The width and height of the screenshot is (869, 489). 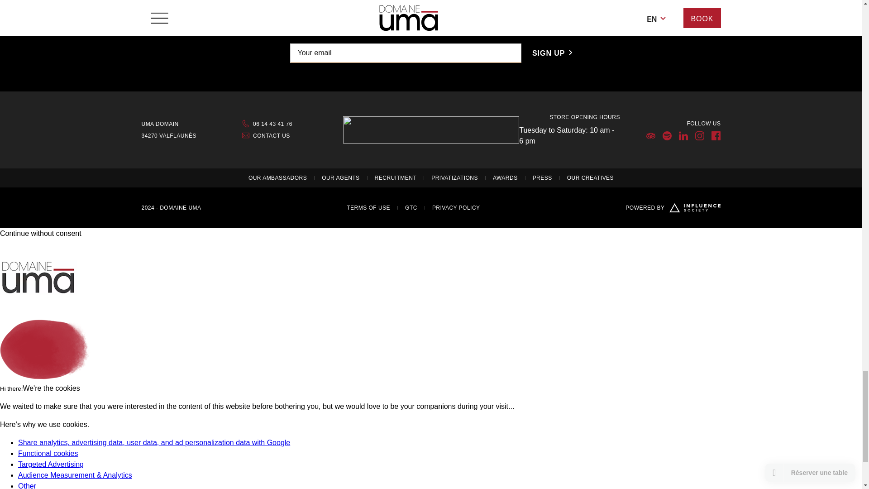 I want to click on Sign up, so click(x=552, y=53).